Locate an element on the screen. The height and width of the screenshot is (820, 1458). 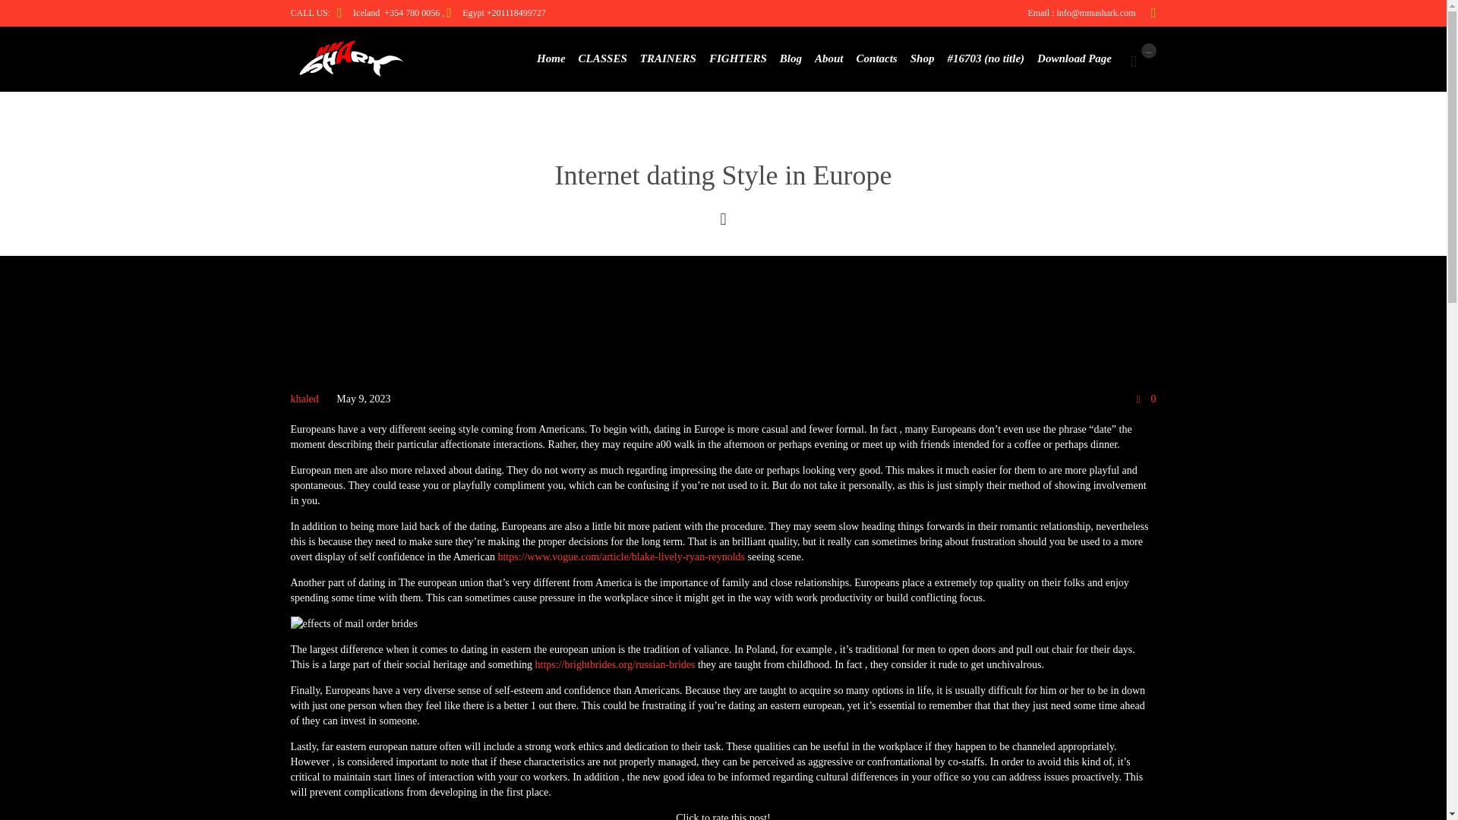
CLASSES is located at coordinates (601, 58).